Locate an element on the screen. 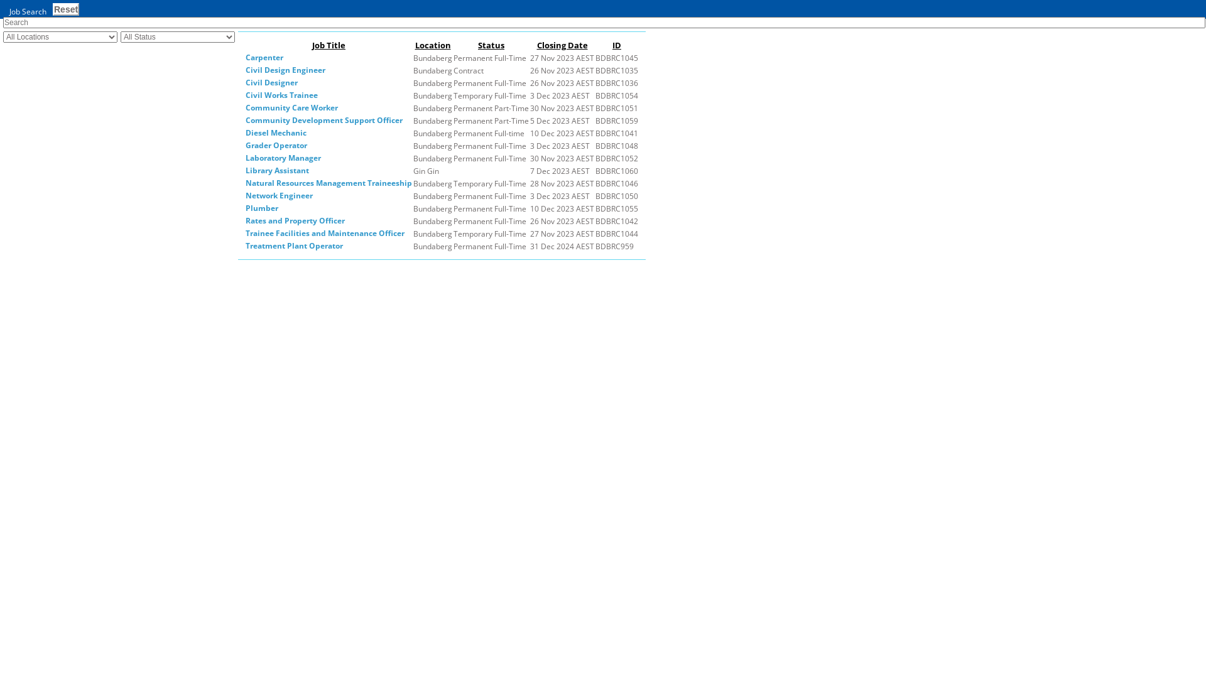 This screenshot has height=678, width=1206. Civil Designer is located at coordinates (271, 83).